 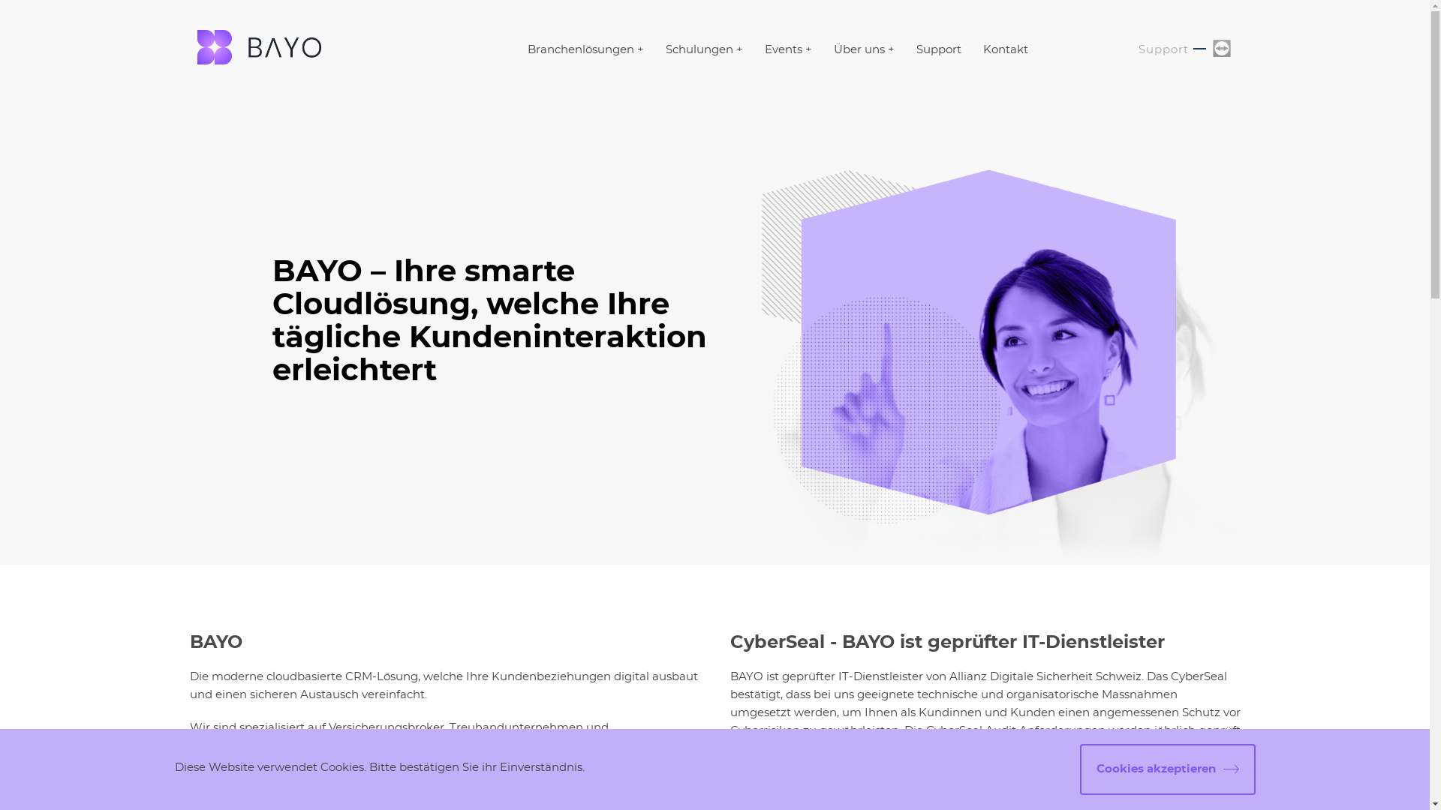 What do you see at coordinates (938, 49) in the screenshot?
I see `Support` at bounding box center [938, 49].